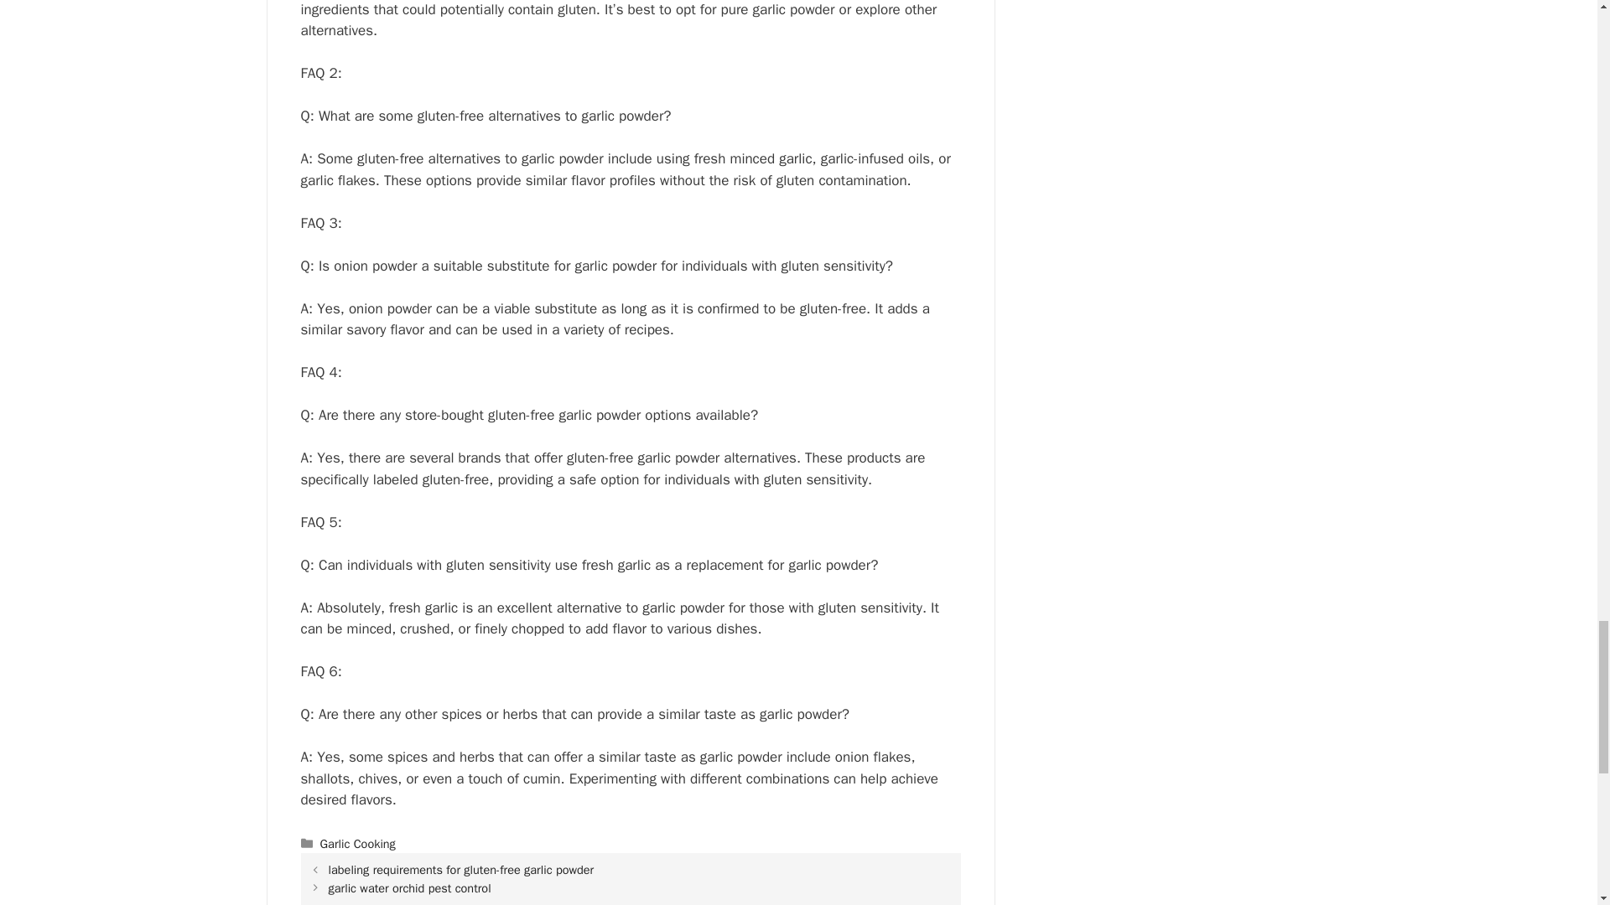 The width and height of the screenshot is (1610, 905). What do you see at coordinates (461, 870) in the screenshot?
I see `labeling requirements for gluten-free garlic powder` at bounding box center [461, 870].